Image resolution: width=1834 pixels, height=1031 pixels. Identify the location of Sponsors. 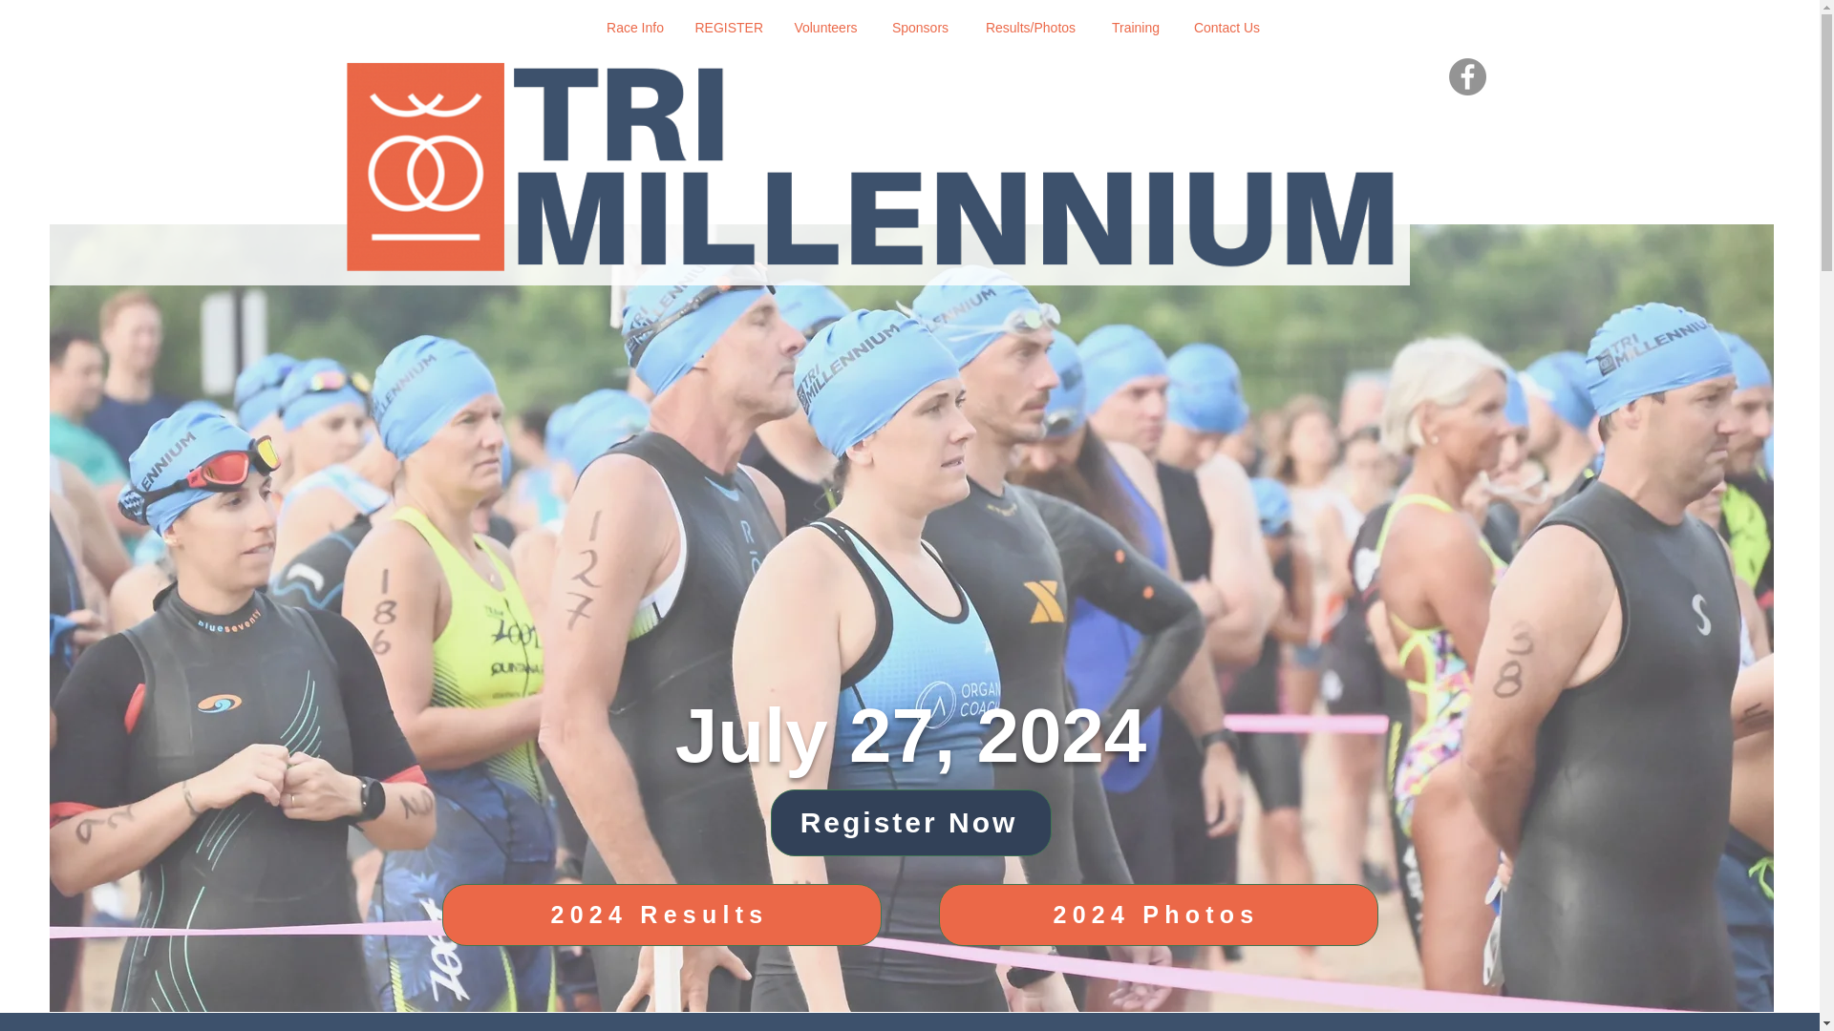
(920, 29).